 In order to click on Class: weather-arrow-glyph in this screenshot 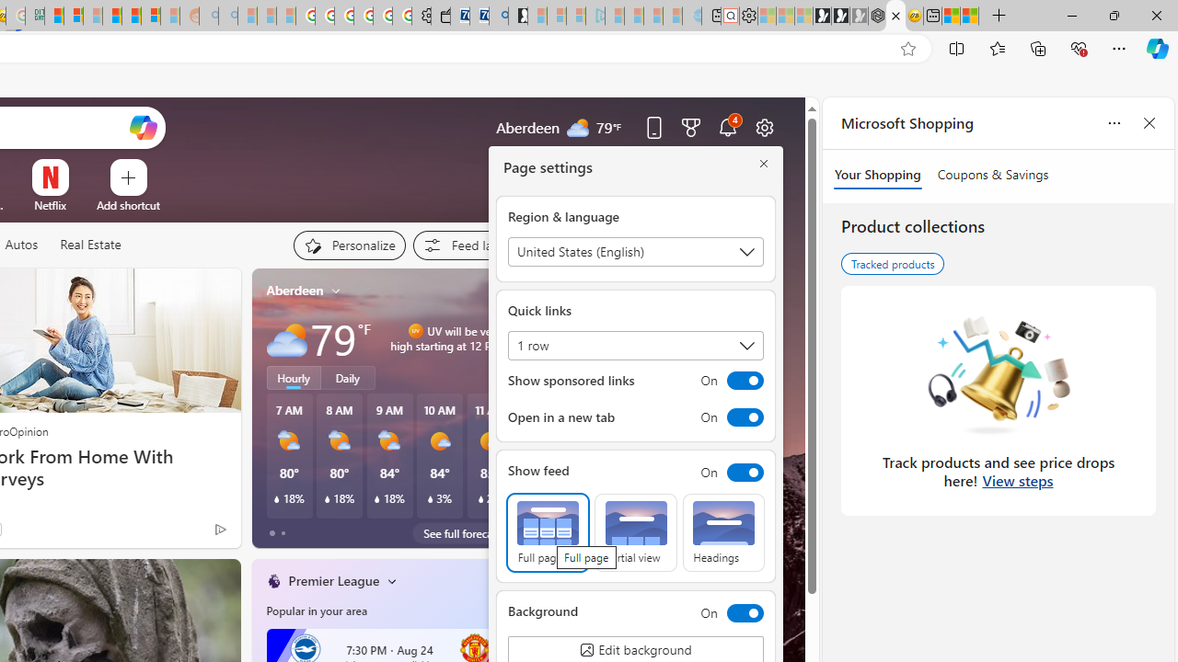, I will do `click(510, 338)`.